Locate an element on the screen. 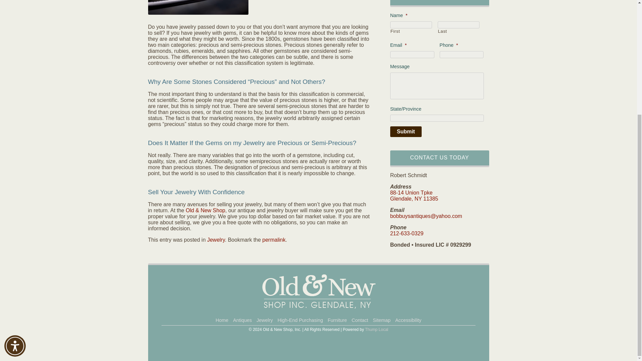  Contact is located at coordinates (360, 320).